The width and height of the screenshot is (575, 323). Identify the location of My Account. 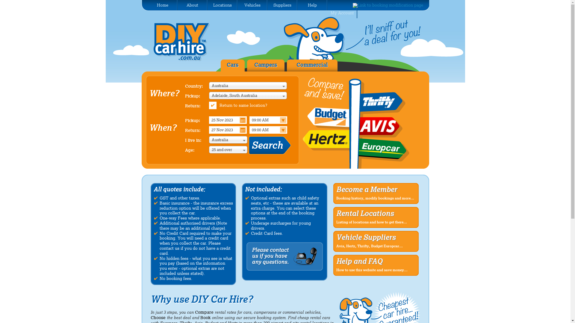
(342, 12).